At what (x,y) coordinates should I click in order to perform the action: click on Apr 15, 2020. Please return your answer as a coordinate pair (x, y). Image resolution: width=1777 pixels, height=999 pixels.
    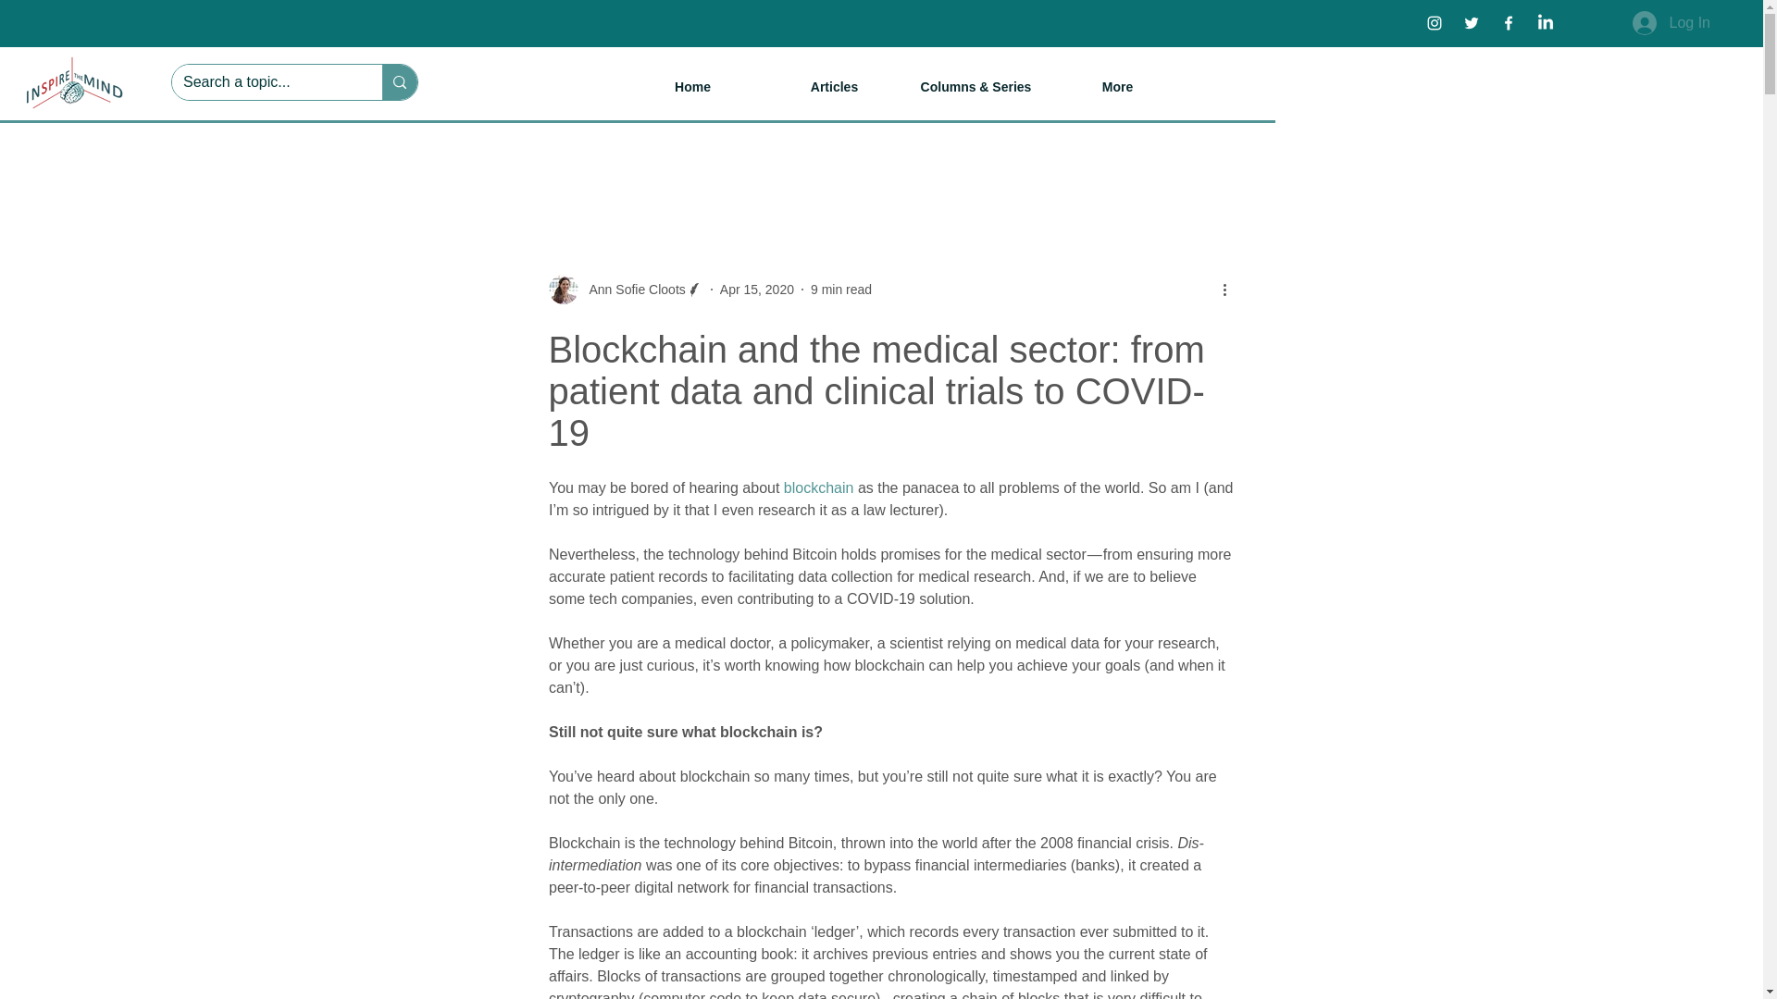
    Looking at the image, I should click on (757, 288).